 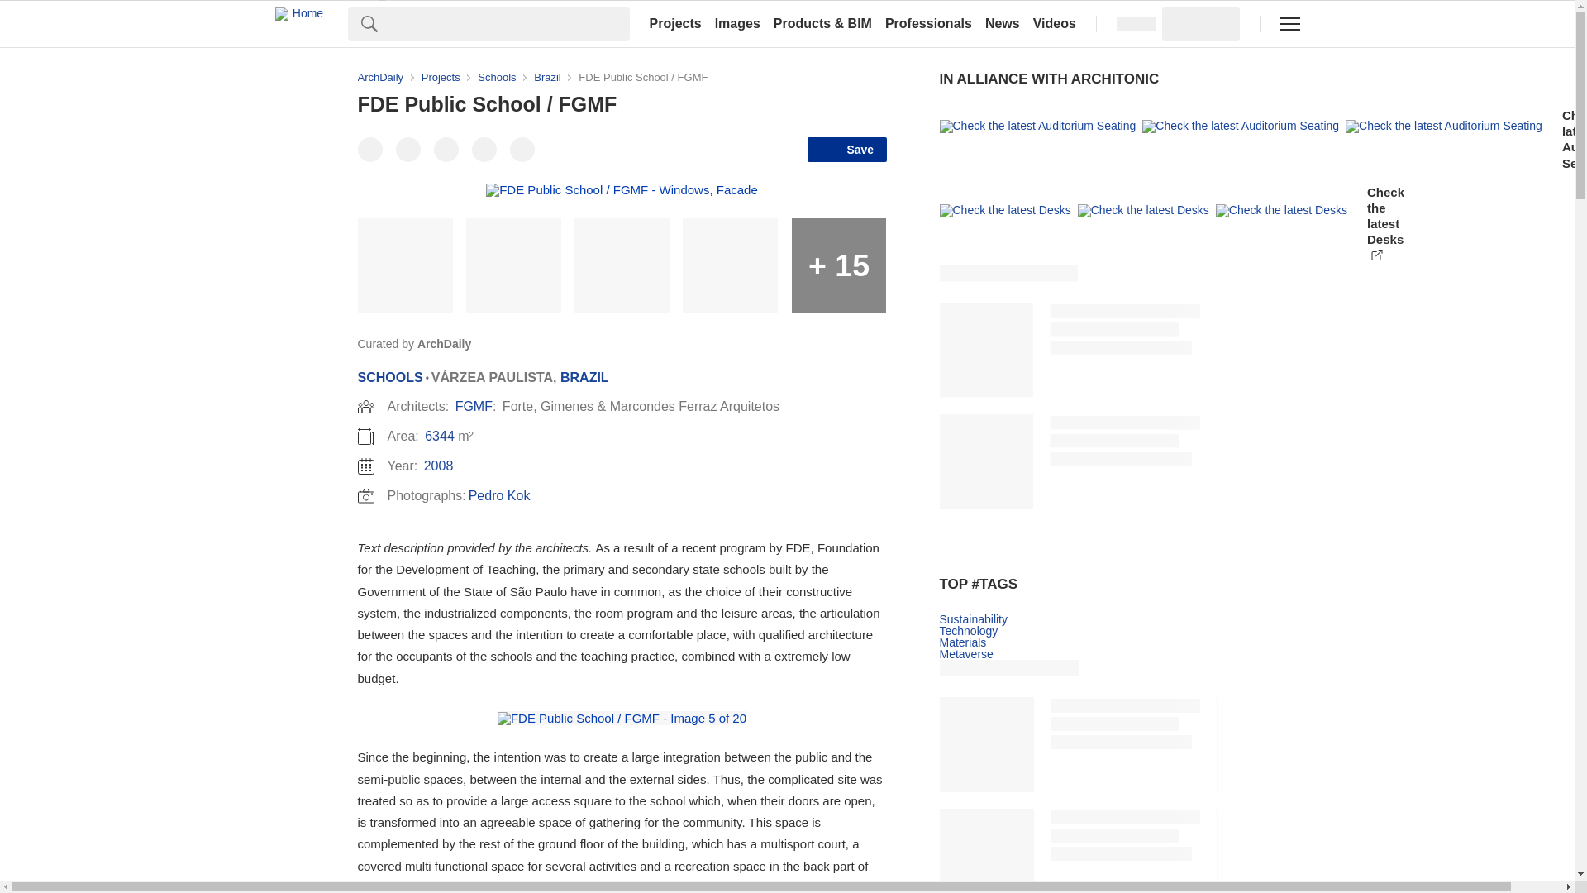 What do you see at coordinates (737, 23) in the screenshot?
I see `Images` at bounding box center [737, 23].